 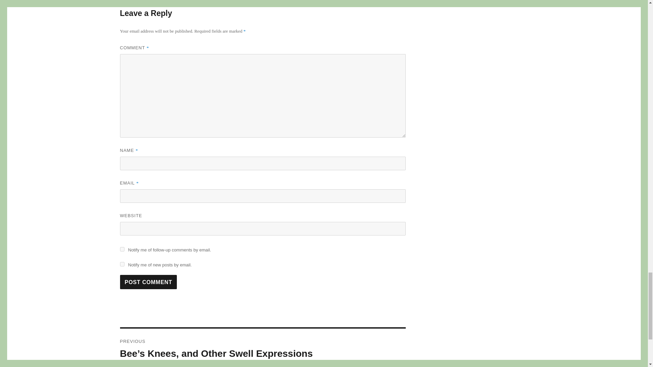 I want to click on Post Comment, so click(x=148, y=282).